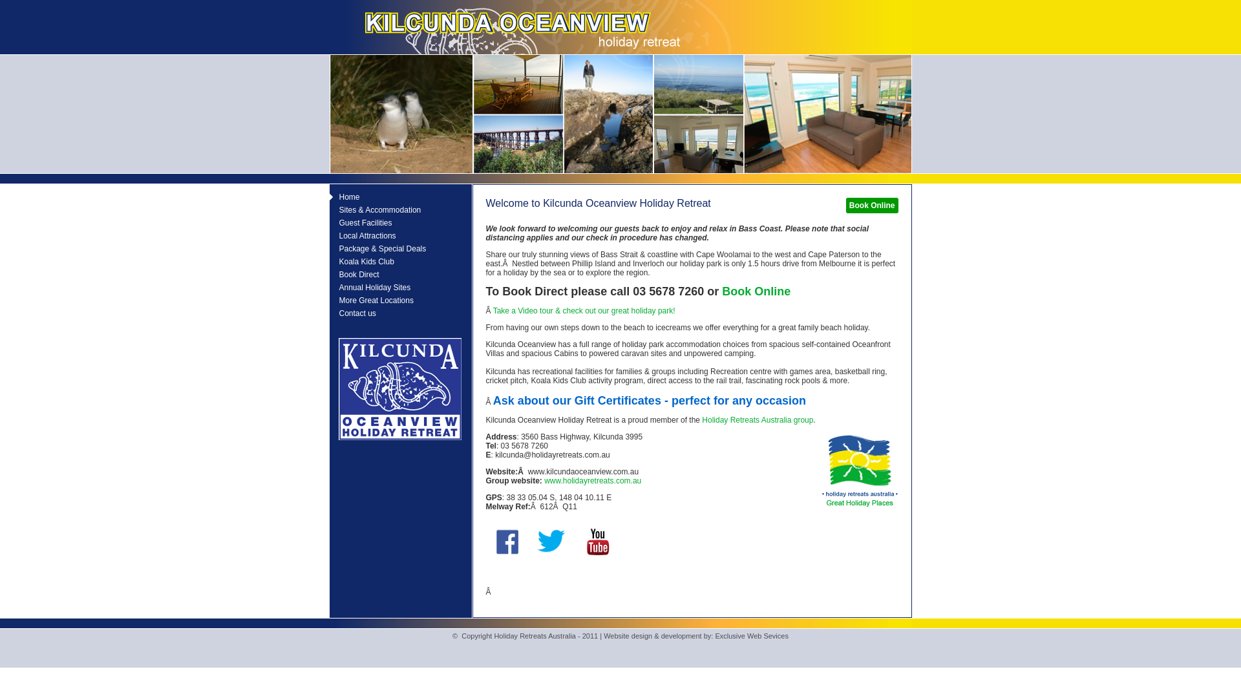 This screenshot has width=1241, height=698. Describe the element at coordinates (361, 223) in the screenshot. I see `Guest Facilities` at that location.